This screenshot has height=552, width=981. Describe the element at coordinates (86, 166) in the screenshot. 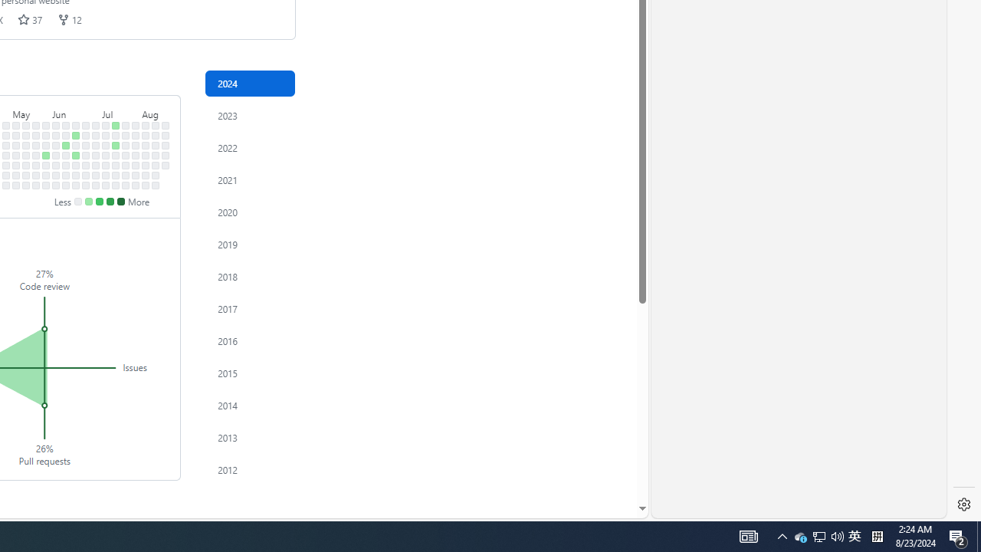

I see `No contributions on June 27th.` at that location.